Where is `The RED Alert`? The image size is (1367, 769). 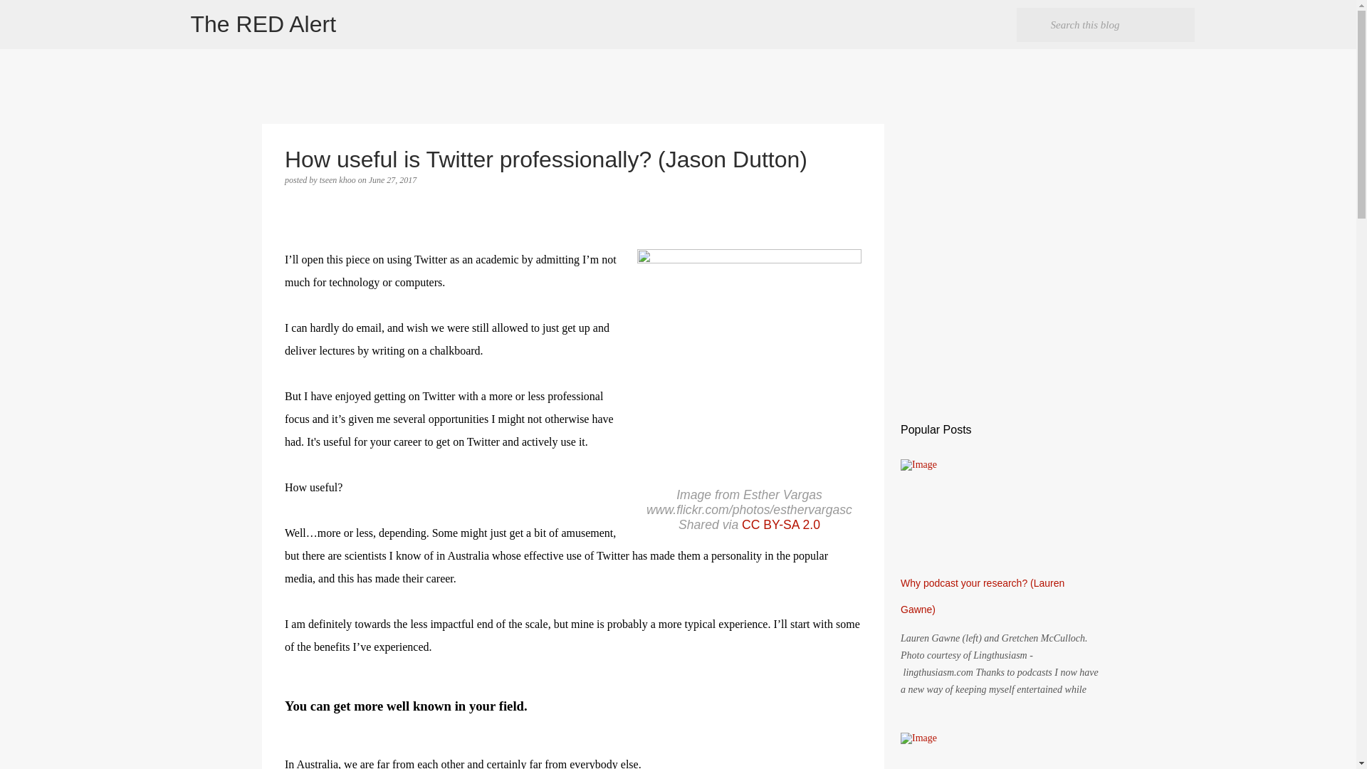 The RED Alert is located at coordinates (263, 24).